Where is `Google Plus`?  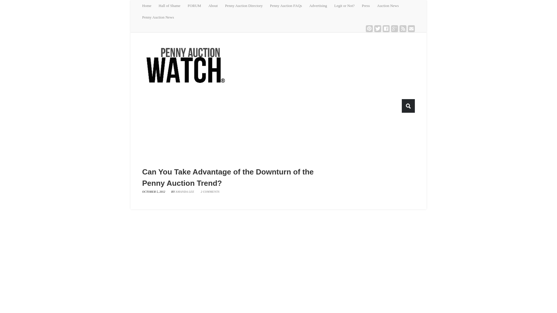 Google Plus is located at coordinates (395, 29).